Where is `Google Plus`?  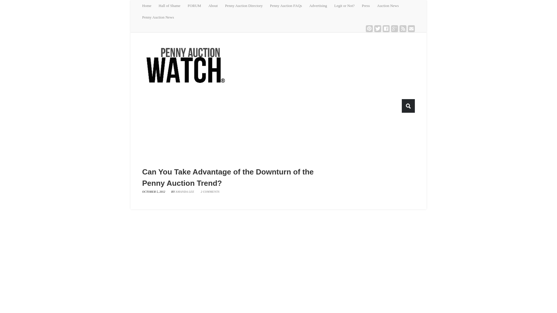 Google Plus is located at coordinates (395, 29).